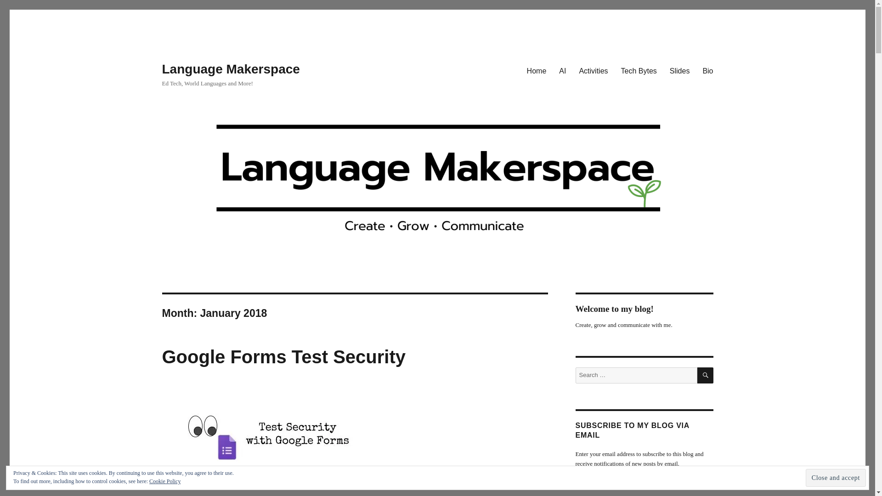 This screenshot has height=496, width=882. I want to click on Slides, so click(680, 70).